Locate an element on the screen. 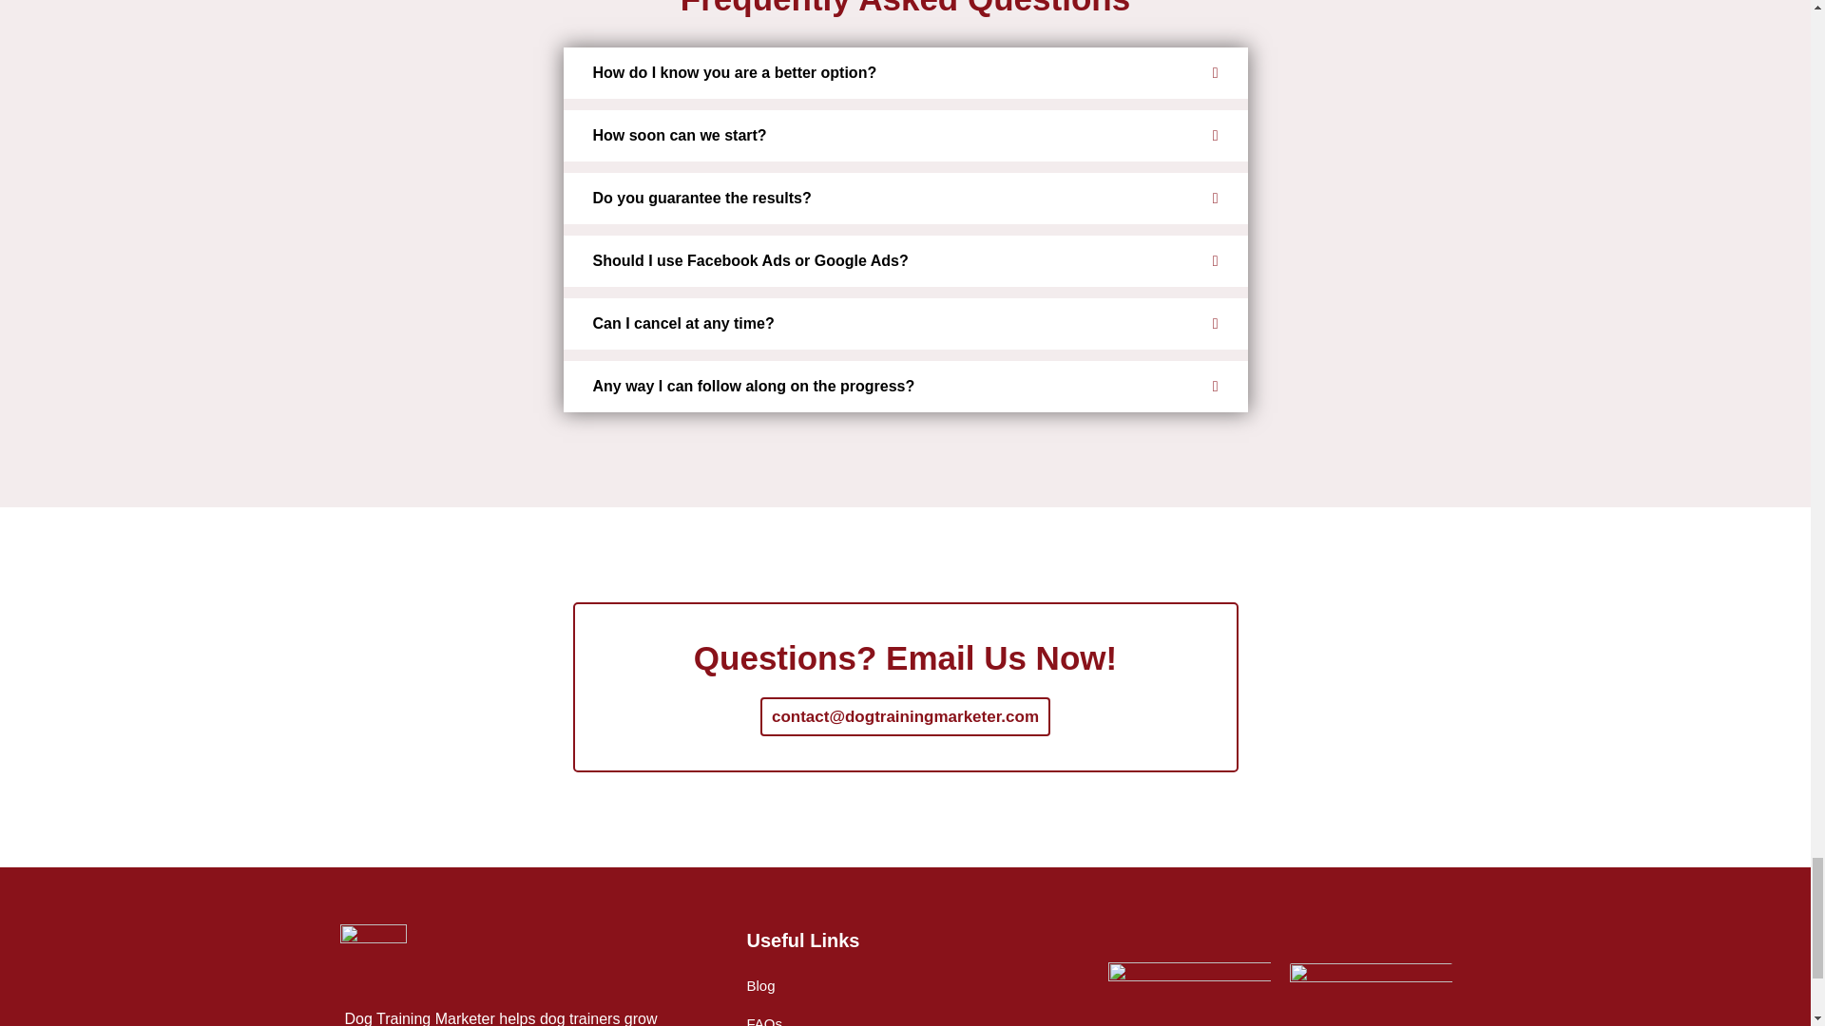  FAQs is located at coordinates (764, 1016).